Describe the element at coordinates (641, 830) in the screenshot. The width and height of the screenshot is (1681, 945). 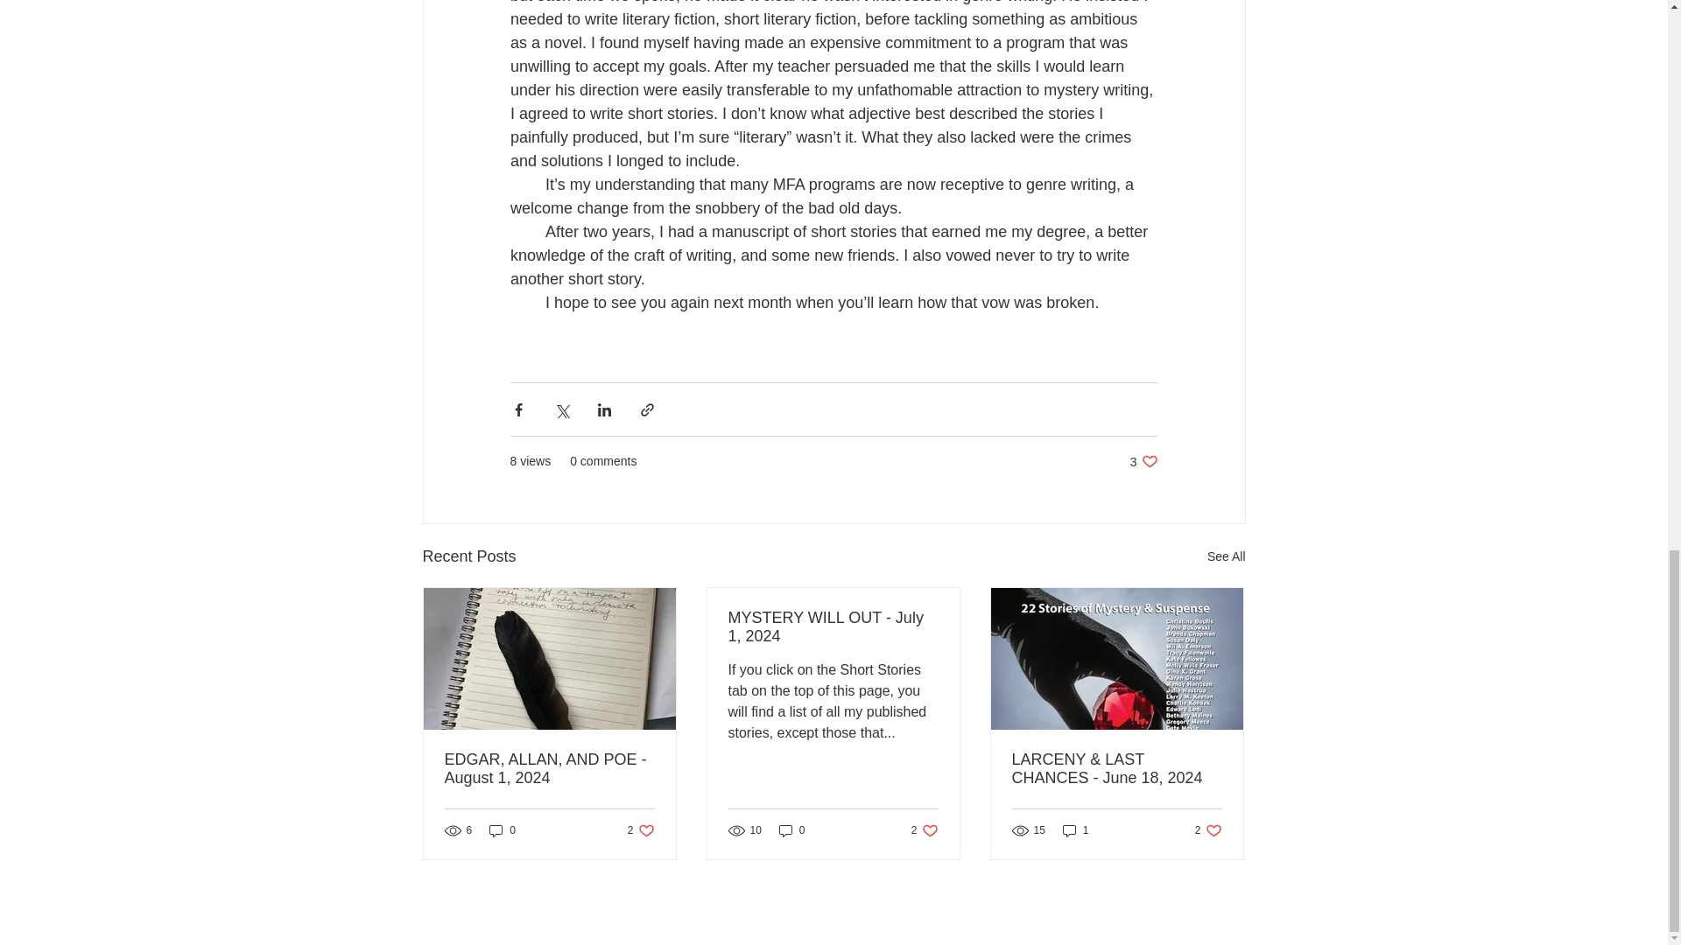
I see `0` at that location.